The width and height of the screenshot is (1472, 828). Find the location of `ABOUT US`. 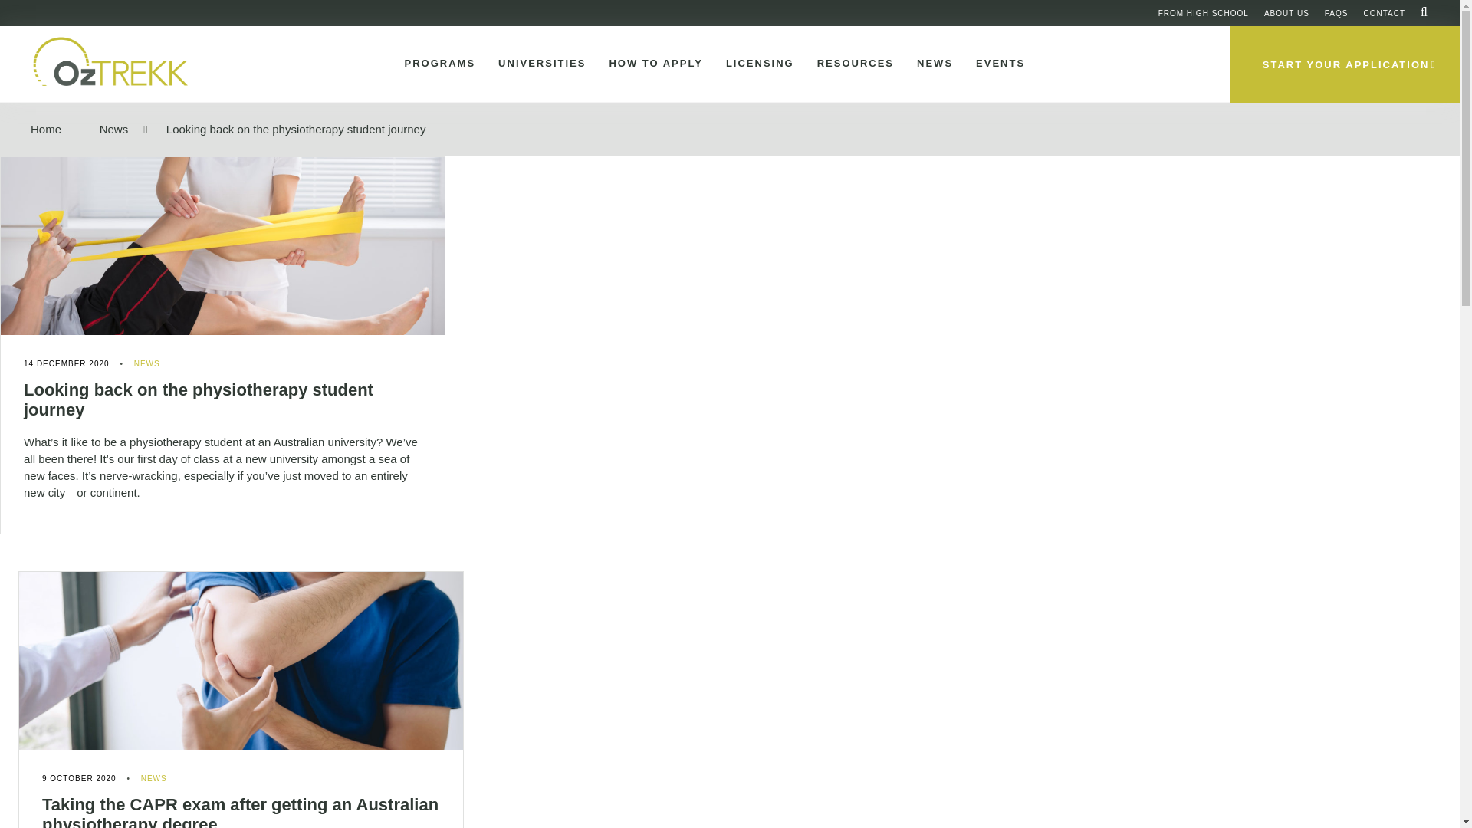

ABOUT US is located at coordinates (1286, 12).